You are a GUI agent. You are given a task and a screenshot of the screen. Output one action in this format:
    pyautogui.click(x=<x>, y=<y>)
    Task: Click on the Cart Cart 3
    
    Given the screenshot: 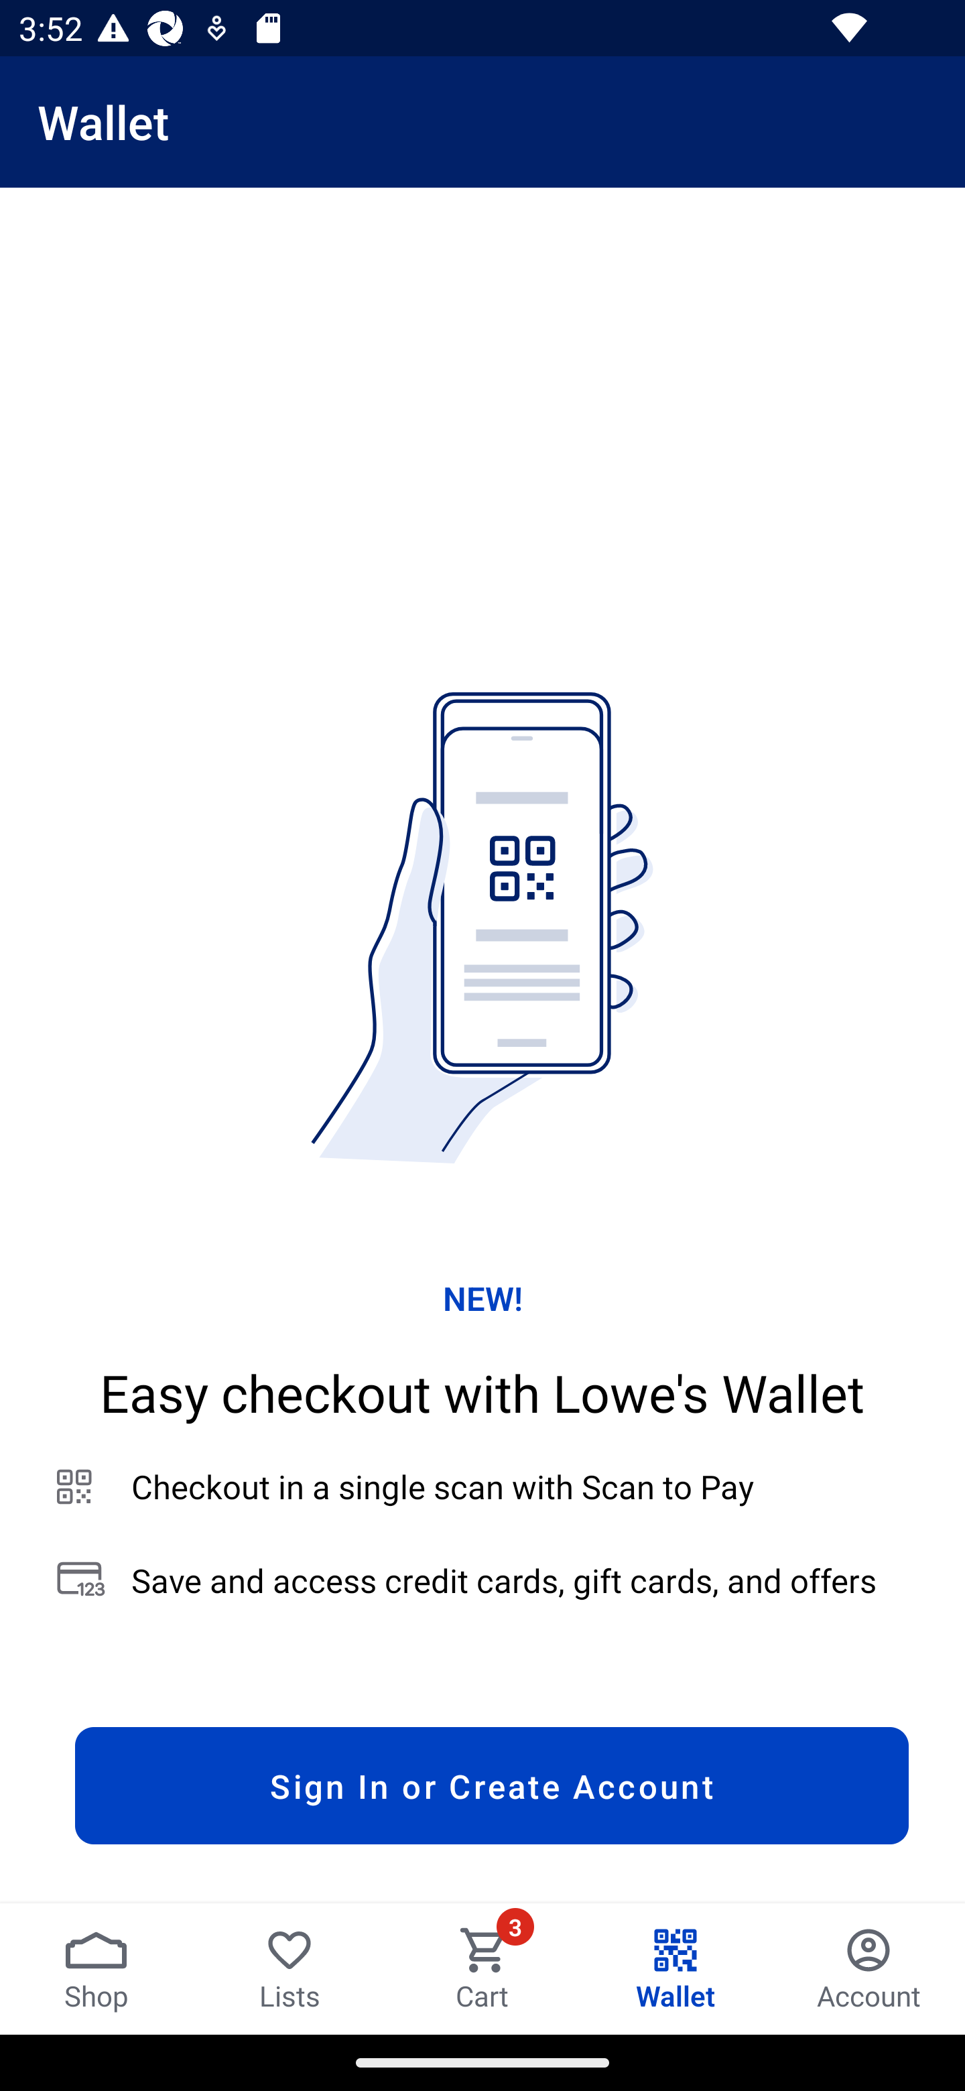 What is the action you would take?
    pyautogui.click(x=482, y=1968)
    